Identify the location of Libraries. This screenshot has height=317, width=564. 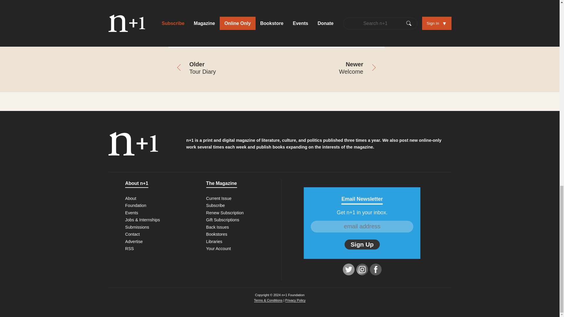
(214, 241).